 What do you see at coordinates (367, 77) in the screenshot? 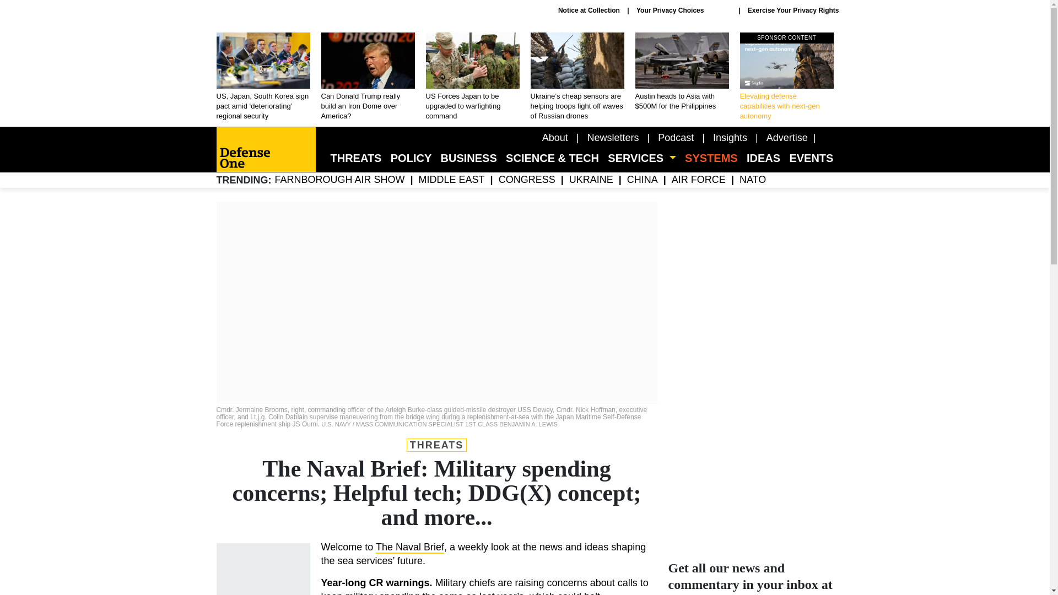
I see `Can Donald Trump really build an Iron Dome over America?` at bounding box center [367, 77].